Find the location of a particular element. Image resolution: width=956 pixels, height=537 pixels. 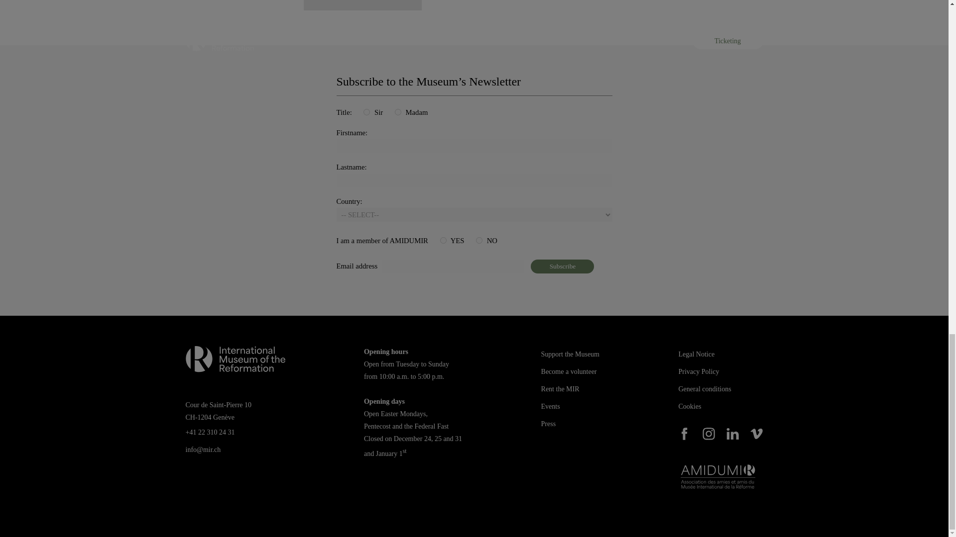

OUI is located at coordinates (443, 241).